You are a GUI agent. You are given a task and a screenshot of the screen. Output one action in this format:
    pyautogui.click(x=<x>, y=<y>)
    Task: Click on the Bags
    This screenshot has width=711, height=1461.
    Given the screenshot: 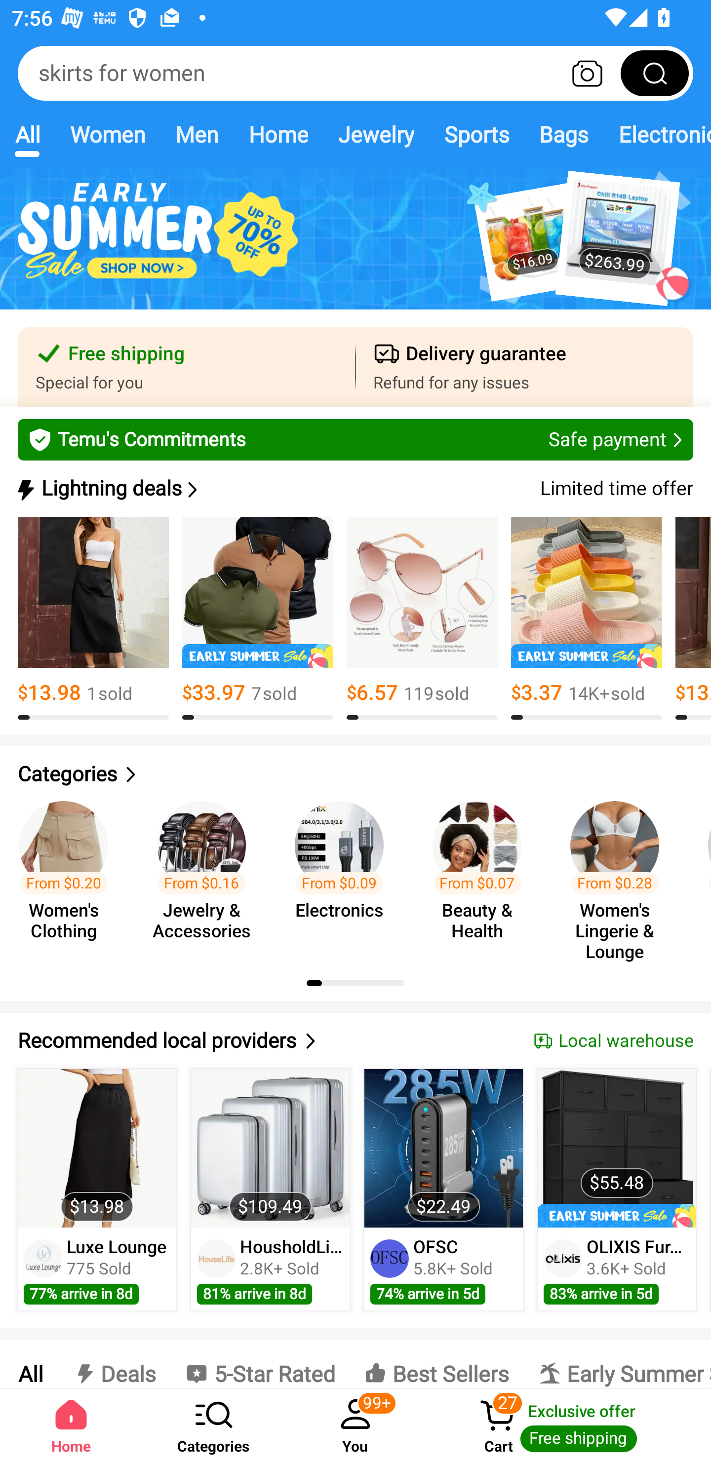 What is the action you would take?
    pyautogui.click(x=564, y=134)
    